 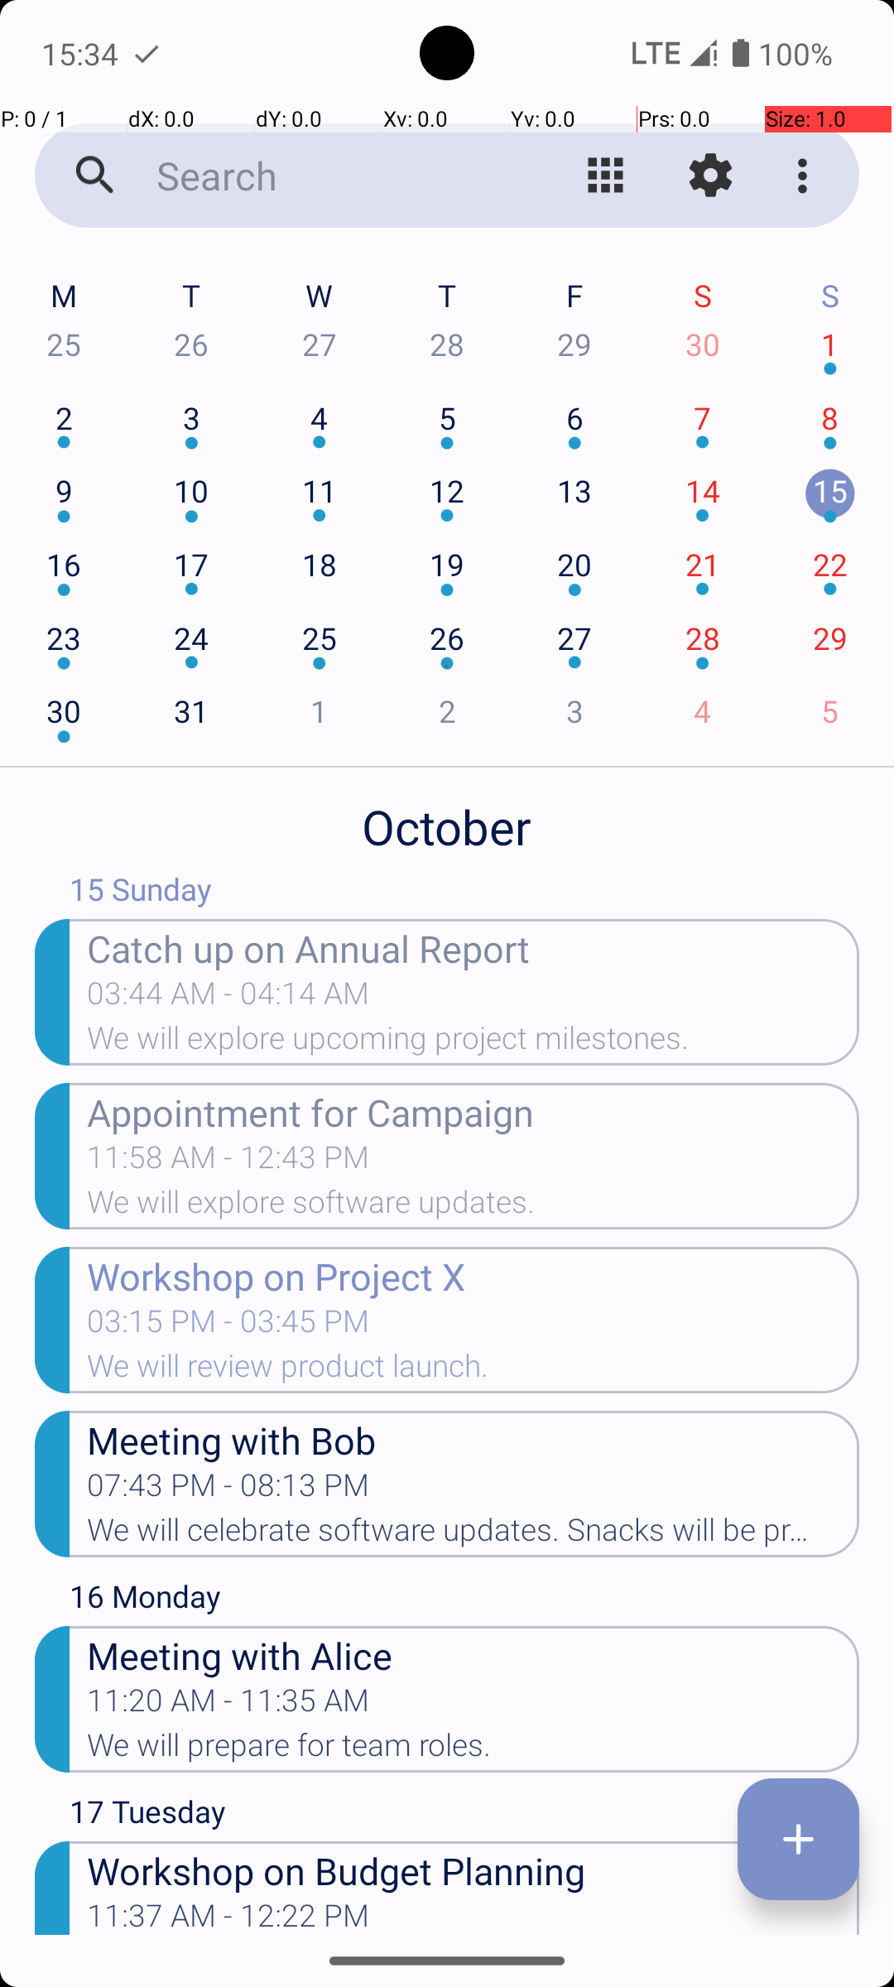 What do you see at coordinates (228, 1917) in the screenshot?
I see `11:37 AM - 12:22 PM` at bounding box center [228, 1917].